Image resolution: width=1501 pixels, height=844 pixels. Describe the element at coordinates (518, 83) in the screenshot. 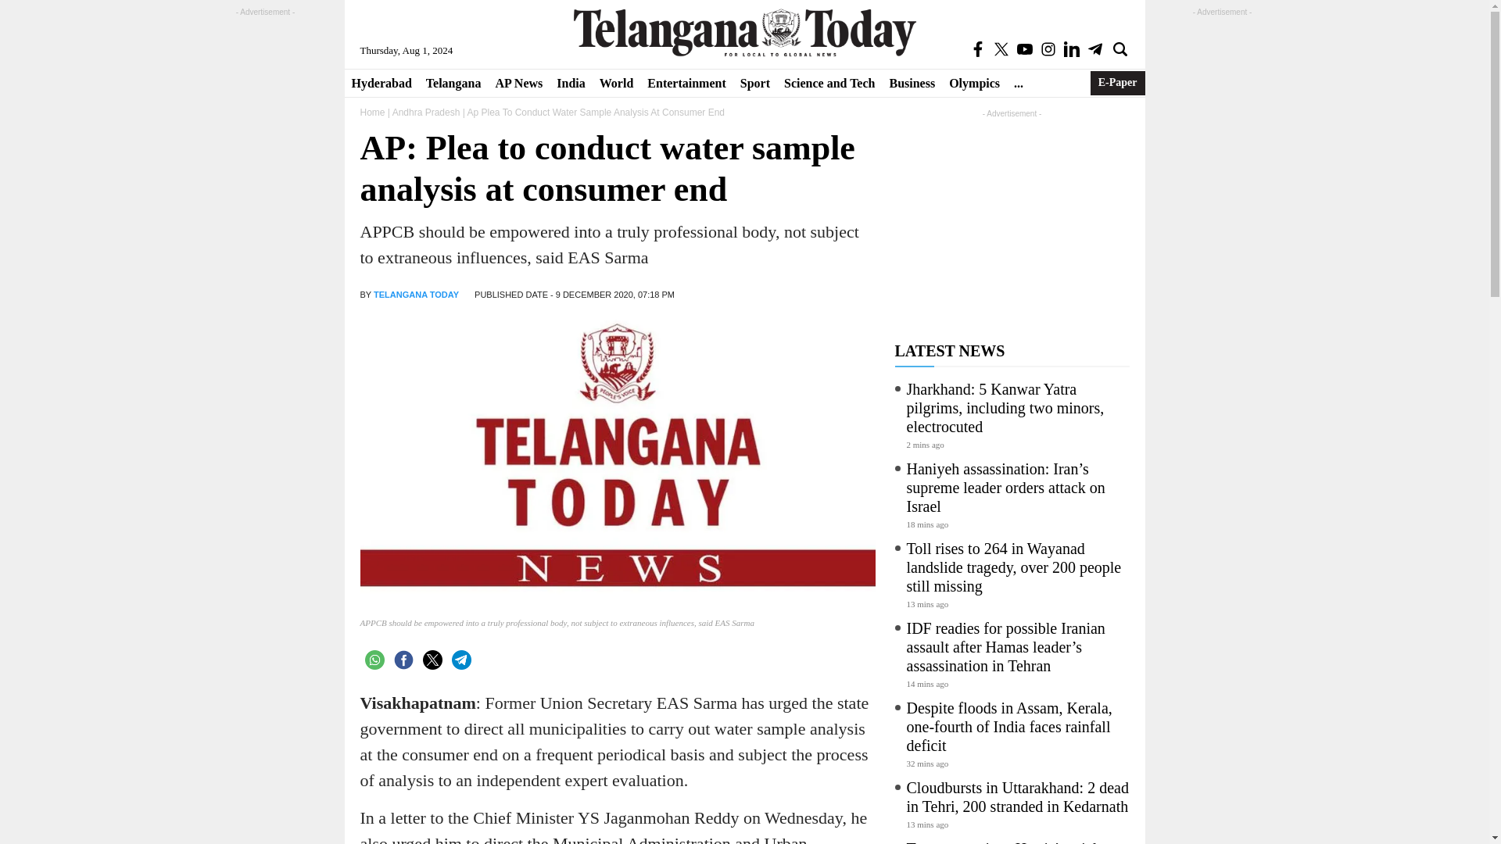

I see `AP News` at that location.